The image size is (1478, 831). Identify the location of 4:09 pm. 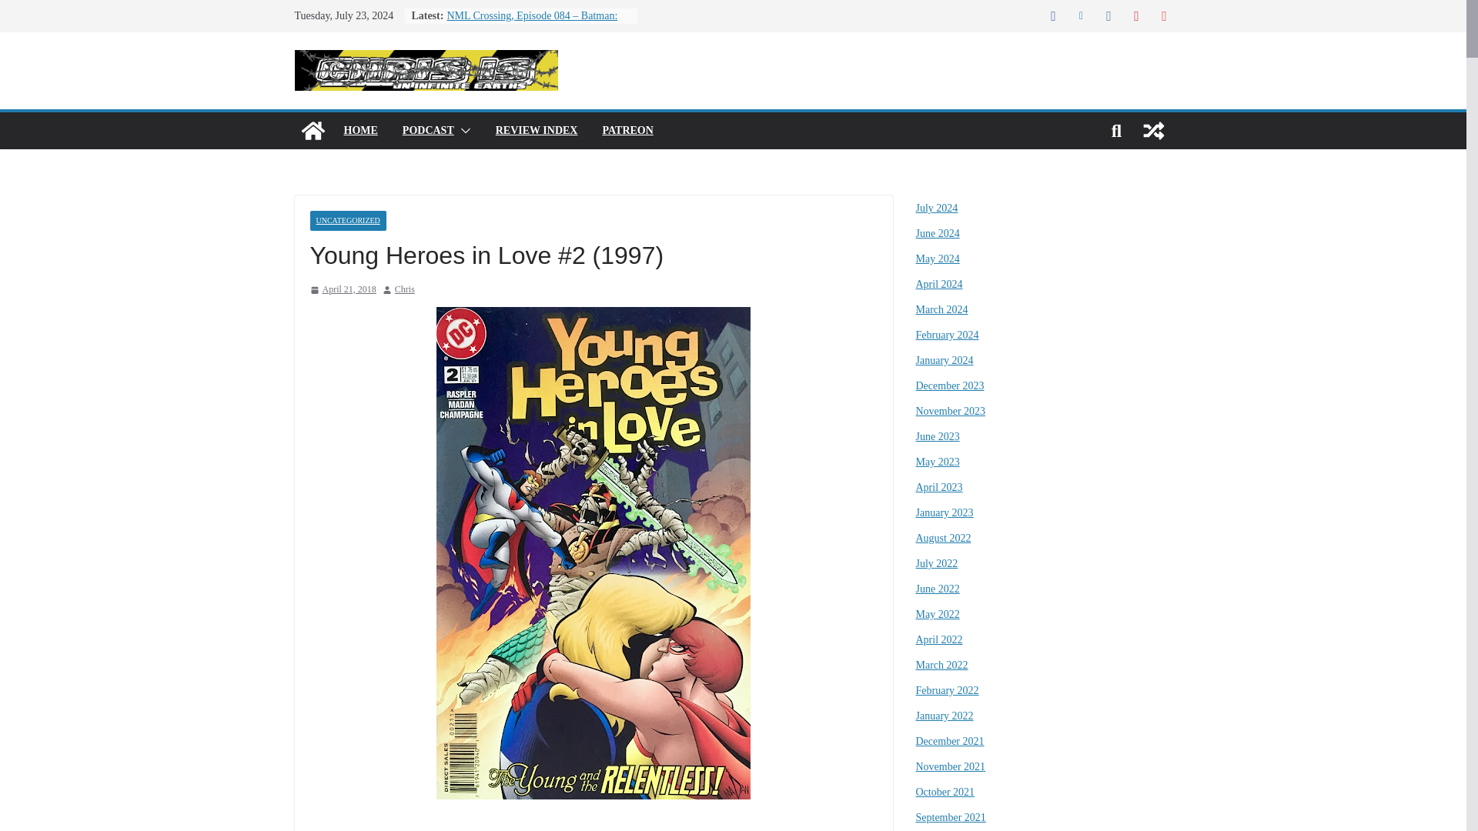
(342, 289).